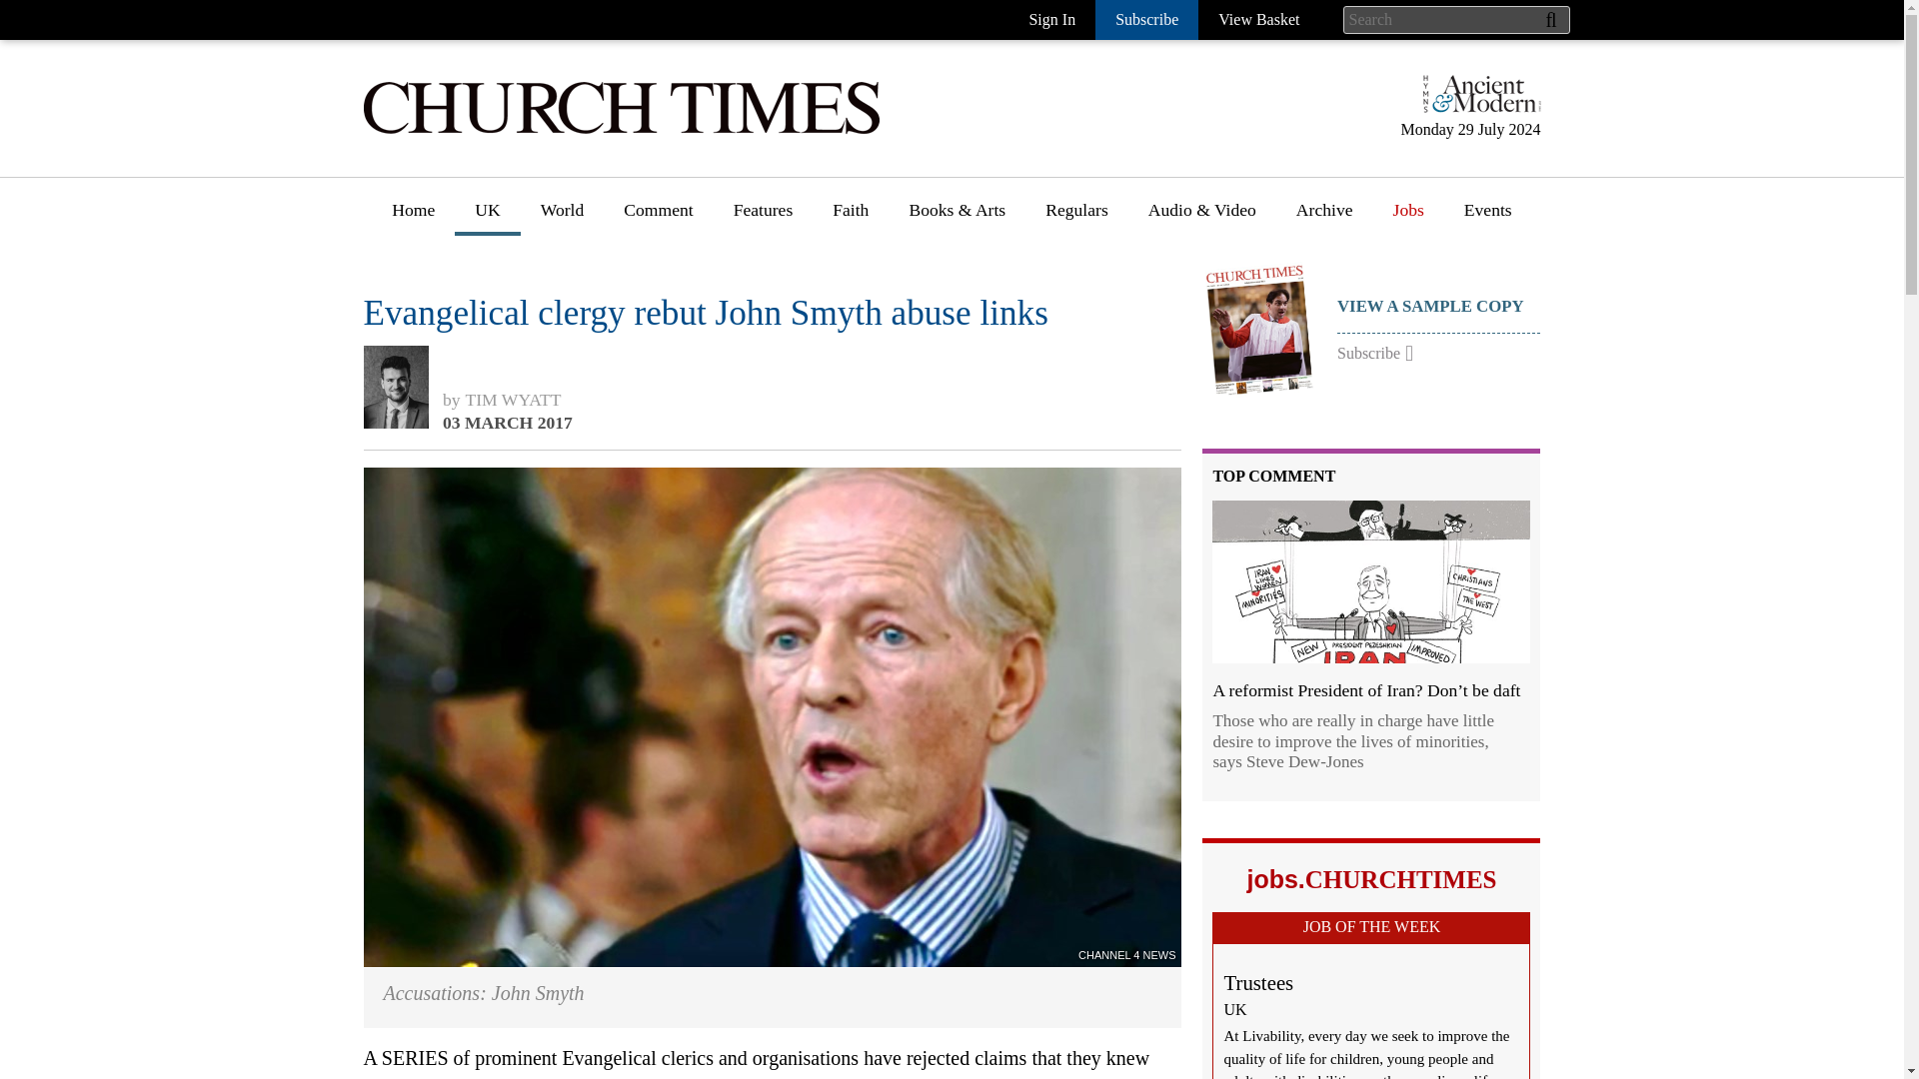 Image resolution: width=1919 pixels, height=1079 pixels. Describe the element at coordinates (952, 600) in the screenshot. I see `Week ahead` at that location.